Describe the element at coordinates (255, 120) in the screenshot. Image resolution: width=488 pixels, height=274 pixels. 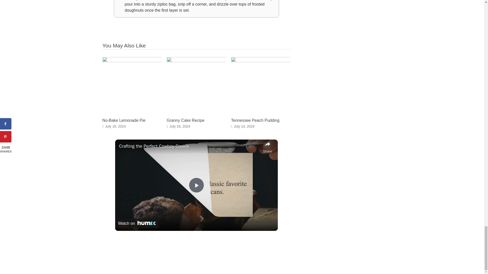
I see `Tennessee Peach Pudding` at that location.